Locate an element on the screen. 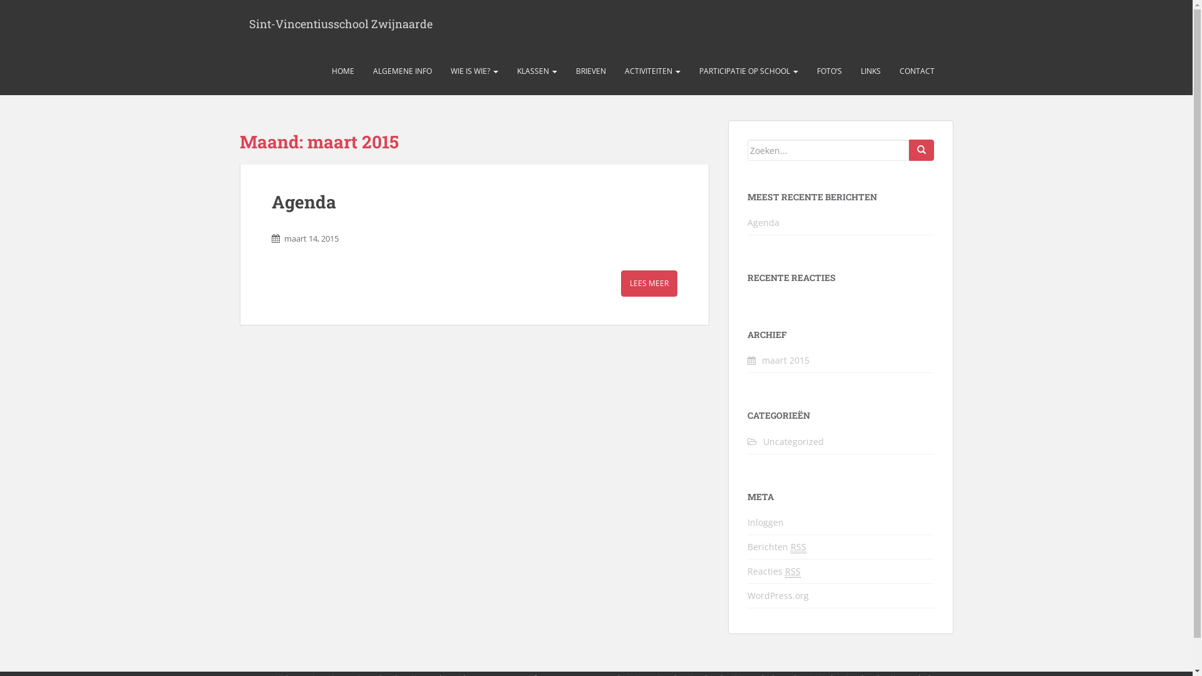  PARTICIPATIE OP SCHOOL is located at coordinates (749, 71).